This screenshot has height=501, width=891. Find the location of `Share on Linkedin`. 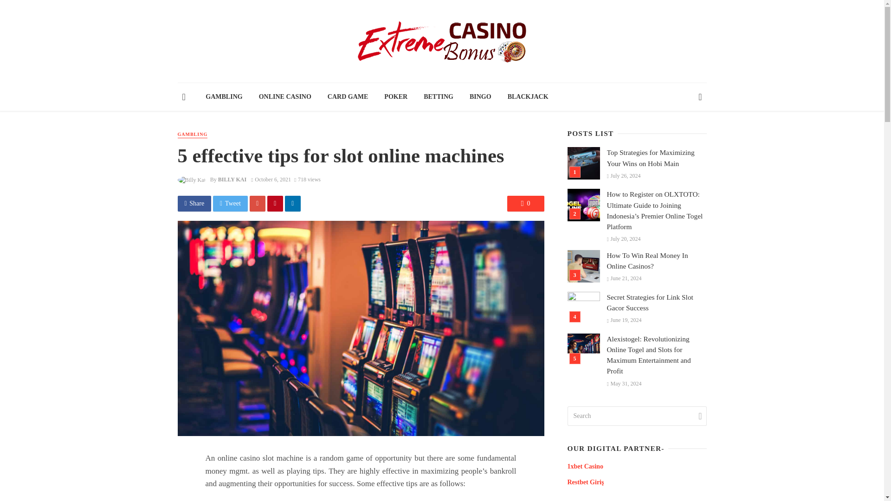

Share on Linkedin is located at coordinates (293, 203).